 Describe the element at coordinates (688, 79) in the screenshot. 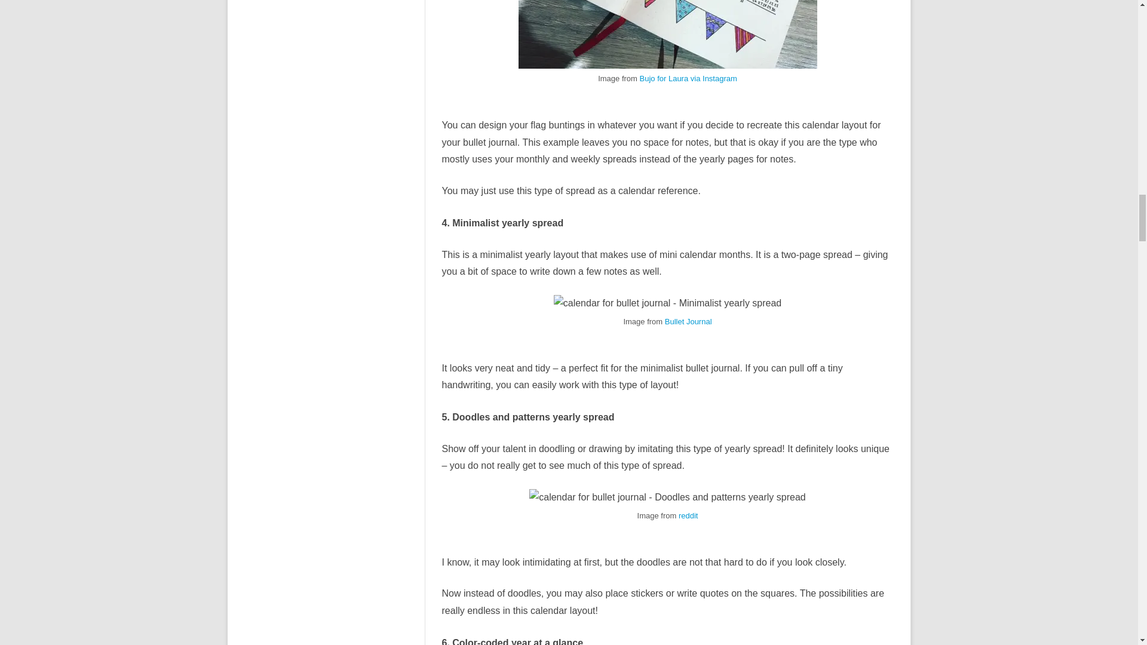

I see `Bujo for Laura via Instagram` at that location.